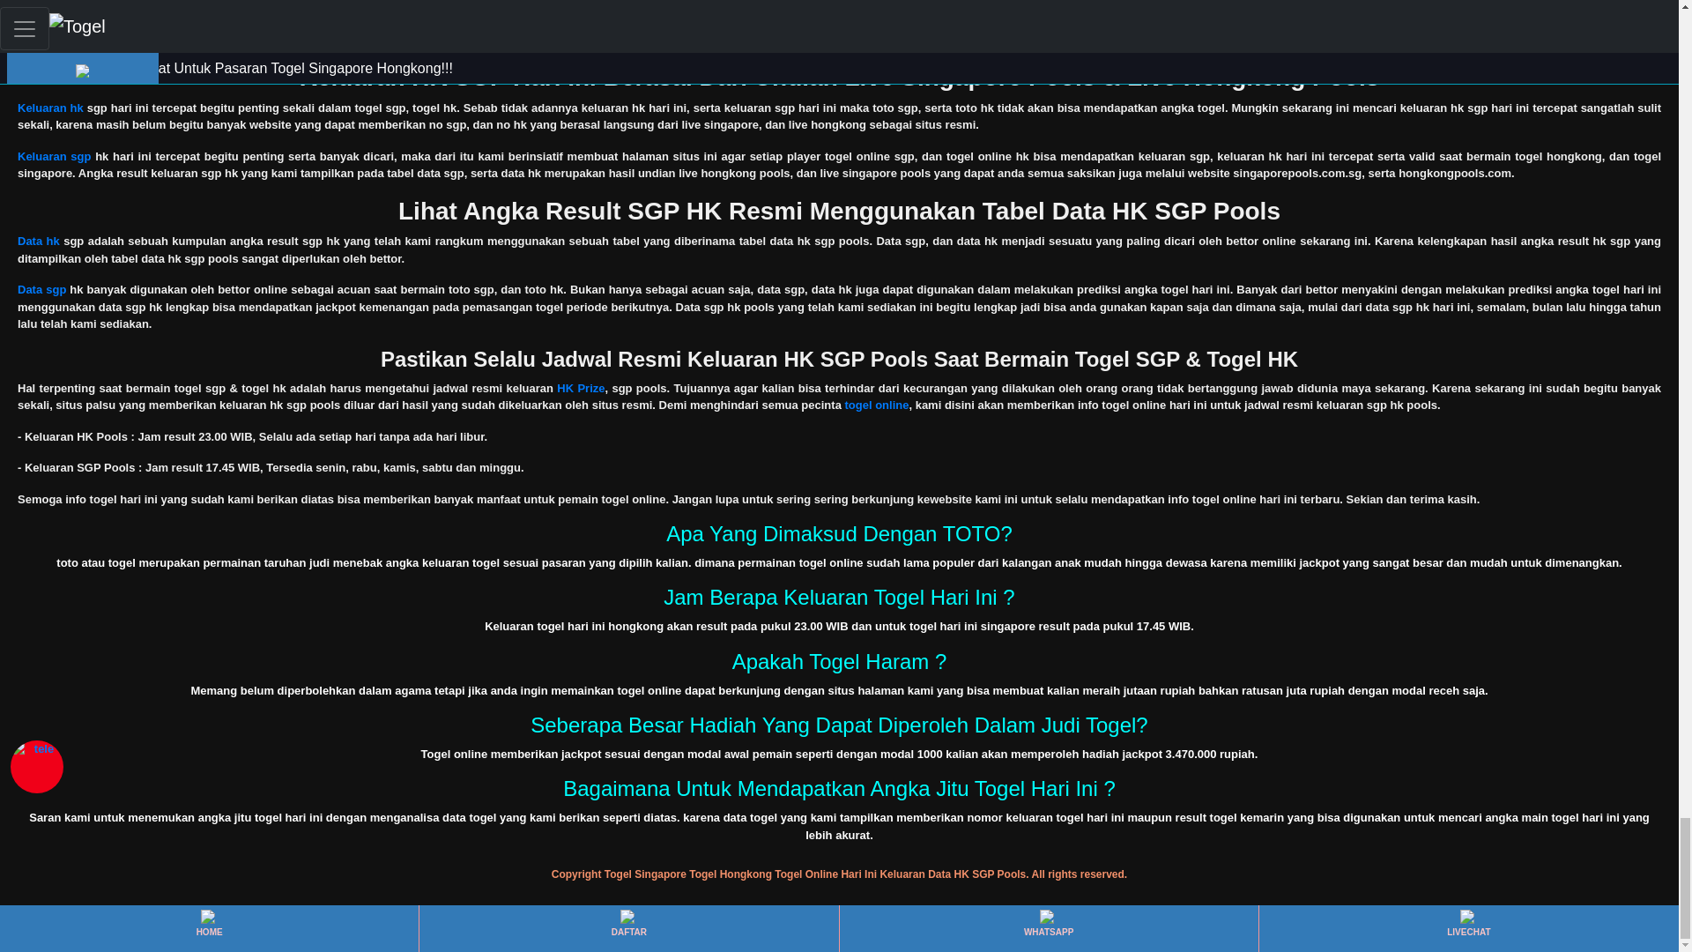  Describe the element at coordinates (41, 289) in the screenshot. I see `Data sgp` at that location.